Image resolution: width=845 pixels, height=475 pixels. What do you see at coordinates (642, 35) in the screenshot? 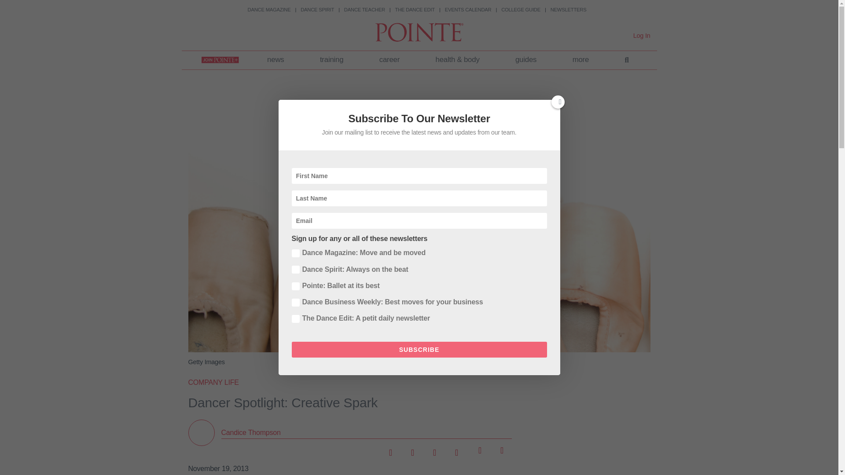
I see `Log In` at bounding box center [642, 35].